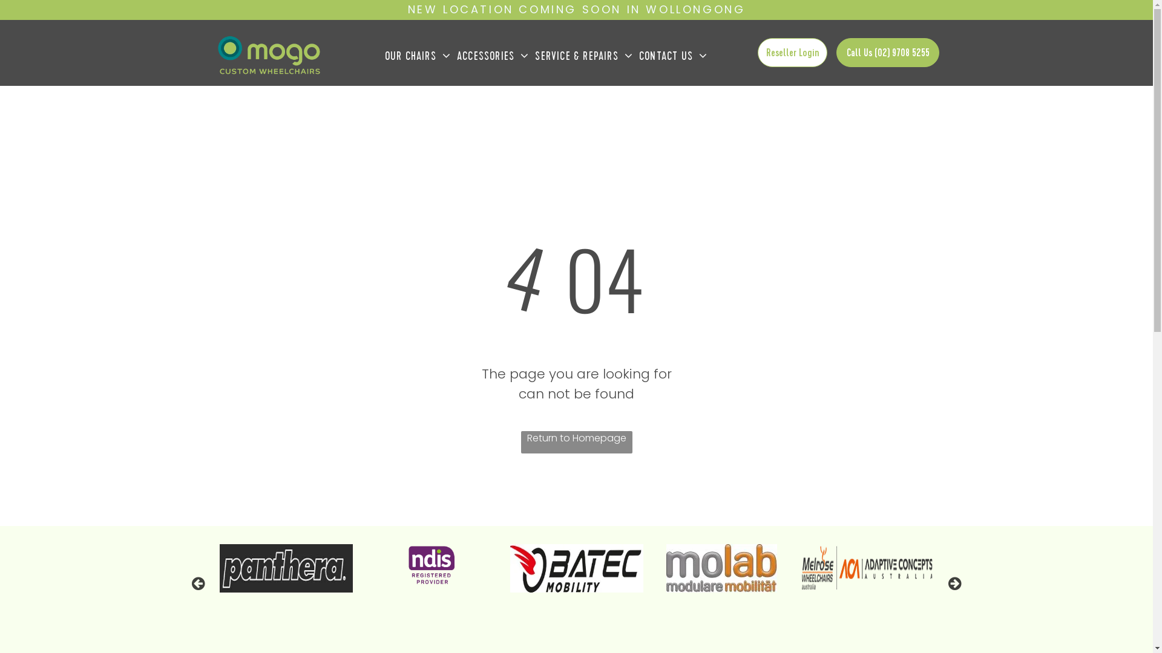 The width and height of the screenshot is (1162, 653). Describe the element at coordinates (109, 568) in the screenshot. I see `aria-wheels` at that location.